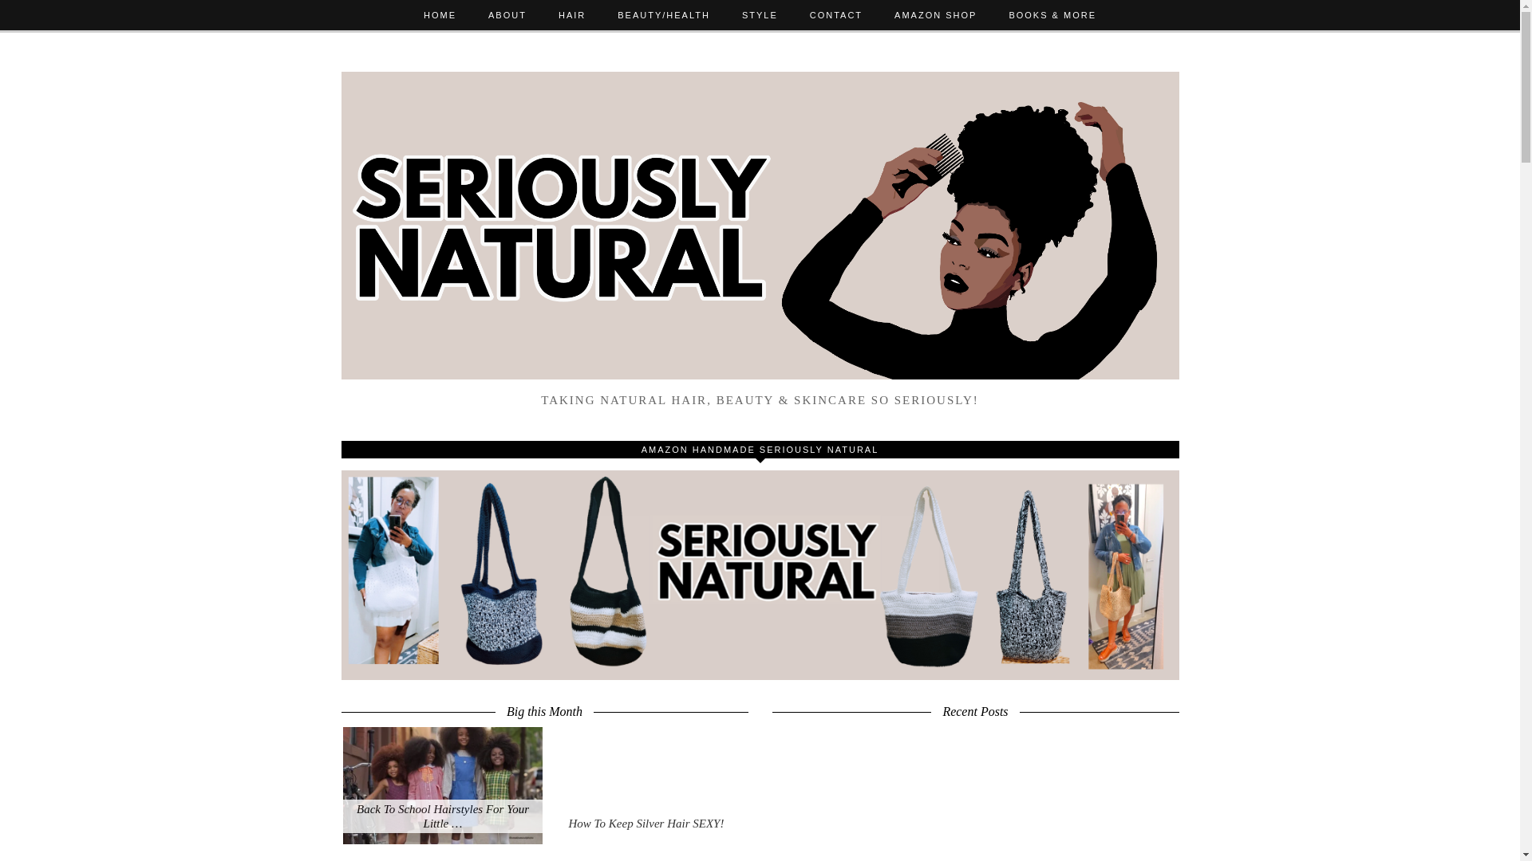 Image resolution: width=1532 pixels, height=861 pixels. Describe the element at coordinates (571, 14) in the screenshot. I see `HAIR` at that location.